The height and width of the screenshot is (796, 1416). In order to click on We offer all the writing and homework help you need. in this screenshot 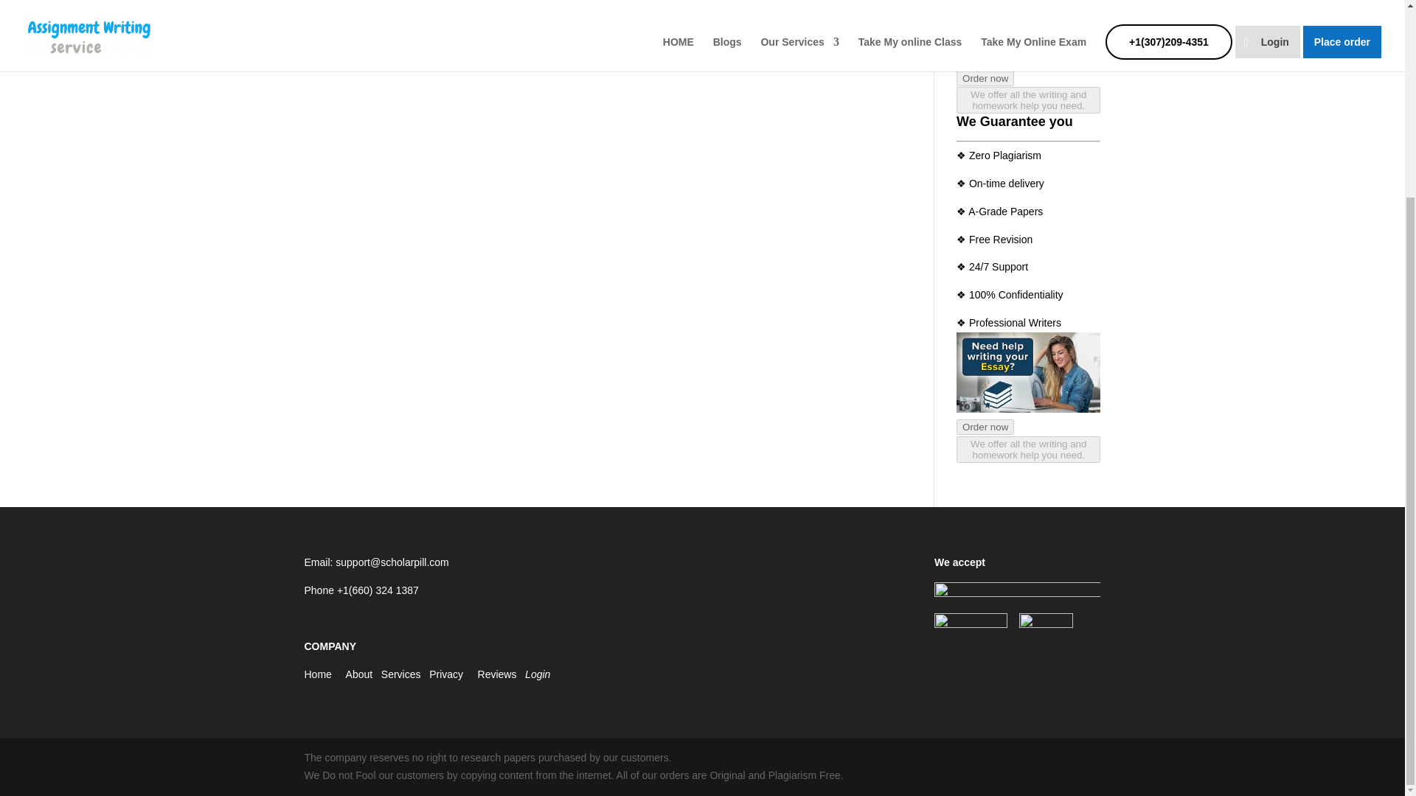, I will do `click(1028, 100)`.